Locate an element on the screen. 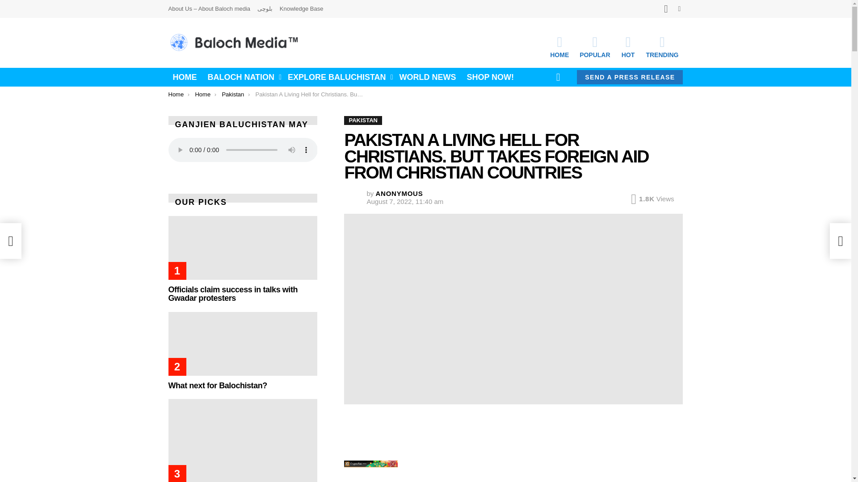  Knowledge Base is located at coordinates (301, 9).